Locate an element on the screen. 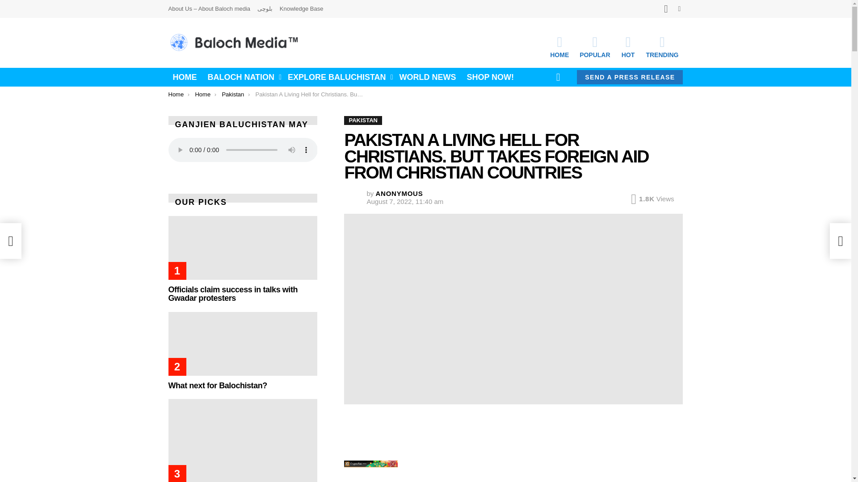  Knowledge Base is located at coordinates (301, 9).